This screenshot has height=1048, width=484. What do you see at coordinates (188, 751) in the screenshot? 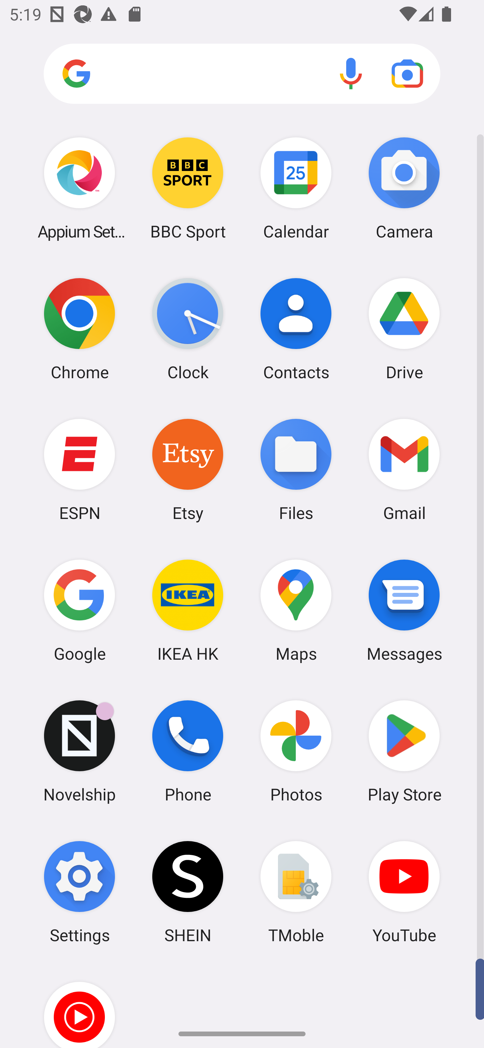
I see `Phone` at bounding box center [188, 751].